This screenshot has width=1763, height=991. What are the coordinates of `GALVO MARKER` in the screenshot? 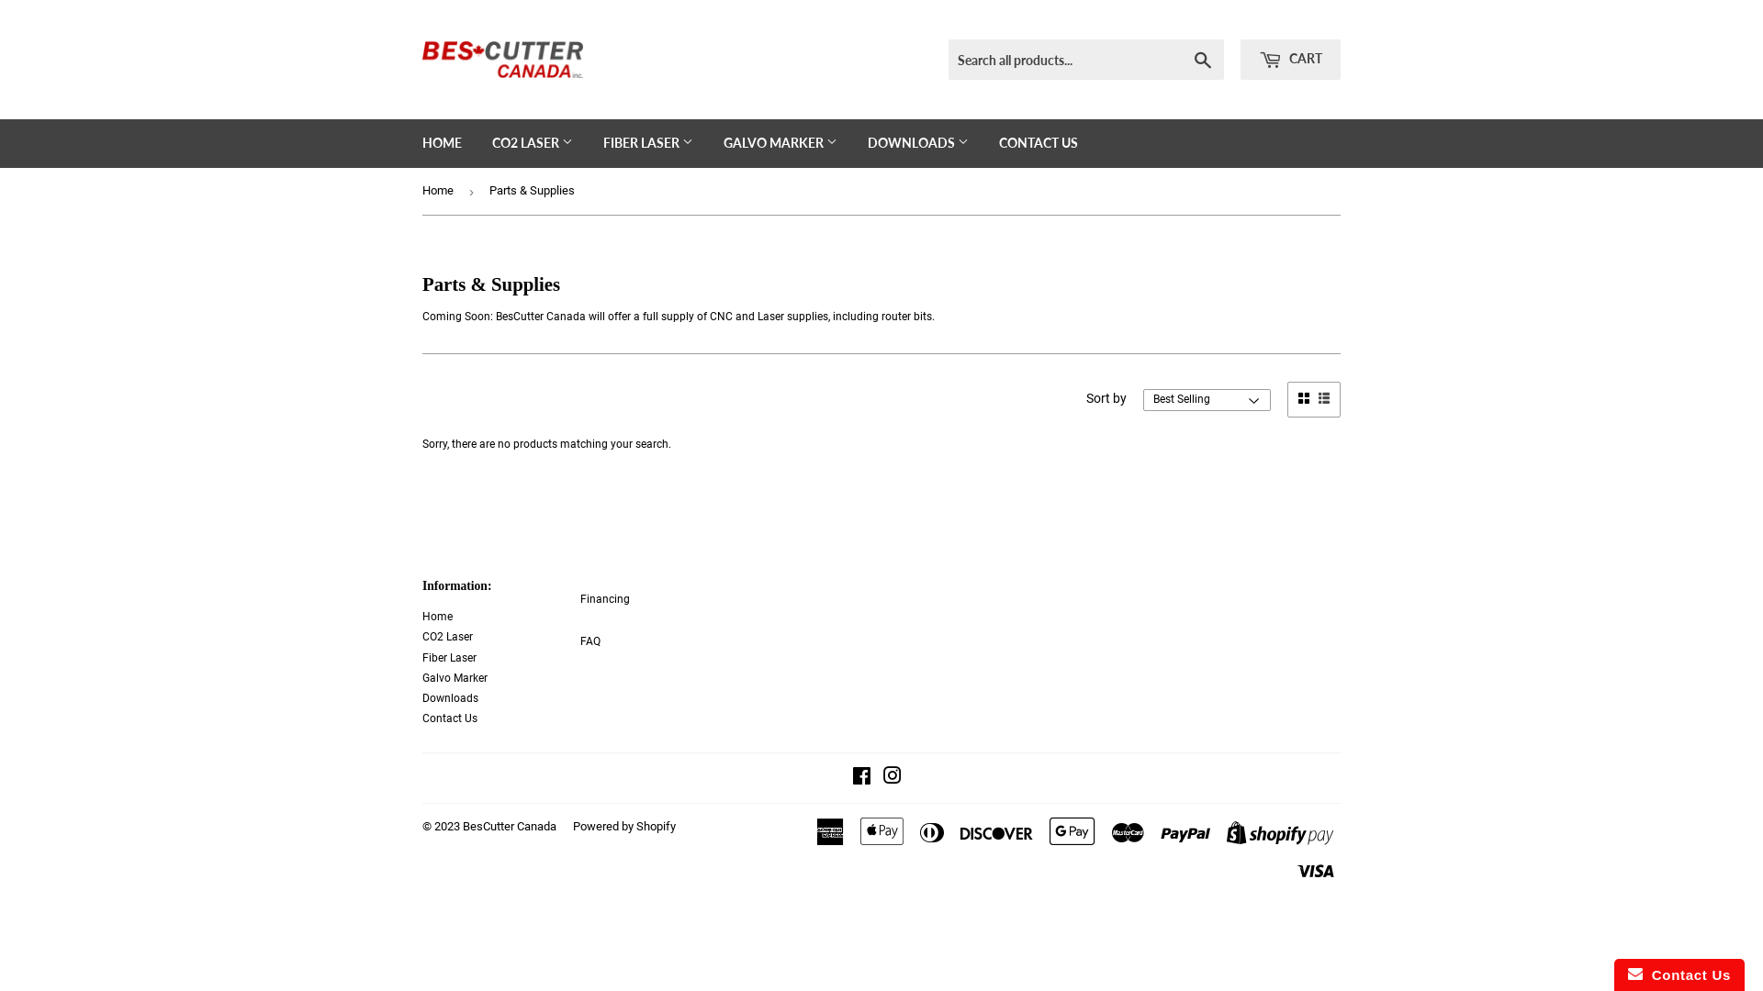 It's located at (780, 143).